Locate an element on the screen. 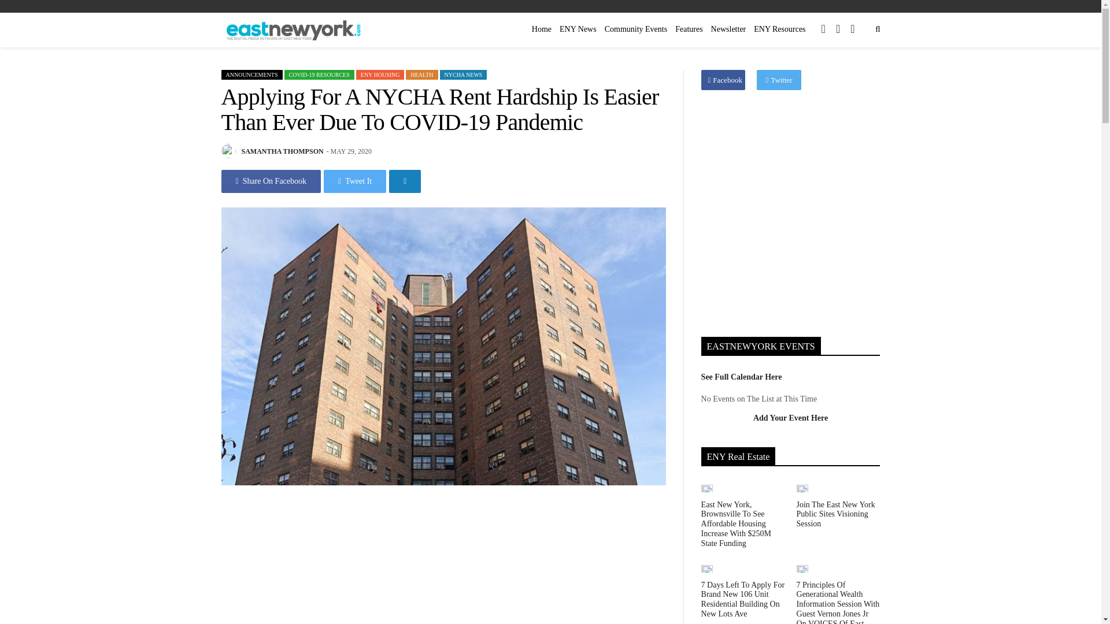 This screenshot has width=1110, height=624. Newsletter is located at coordinates (728, 29).